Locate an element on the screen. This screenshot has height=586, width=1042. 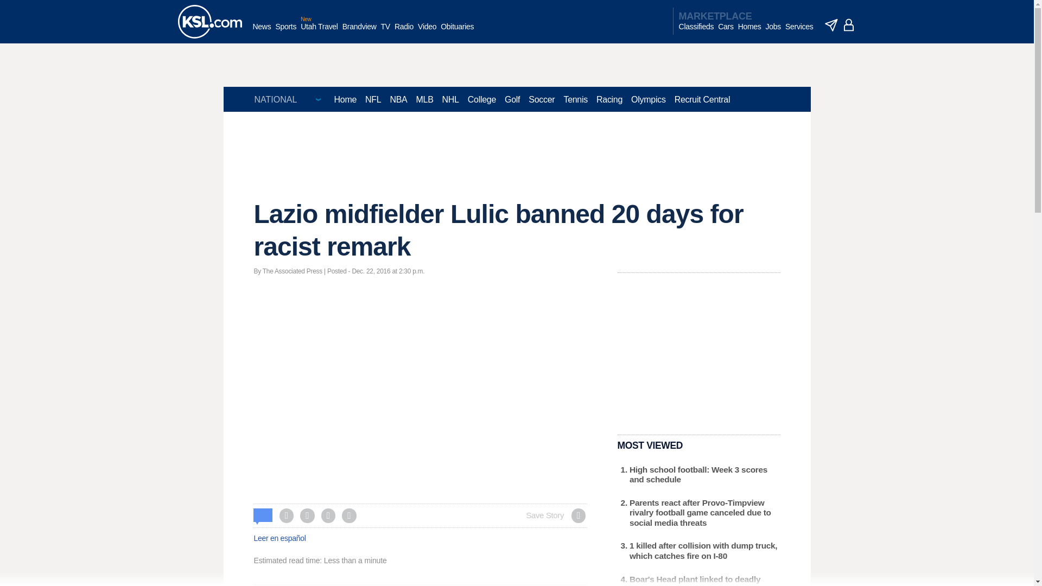
account - logged out is located at coordinates (849, 25).